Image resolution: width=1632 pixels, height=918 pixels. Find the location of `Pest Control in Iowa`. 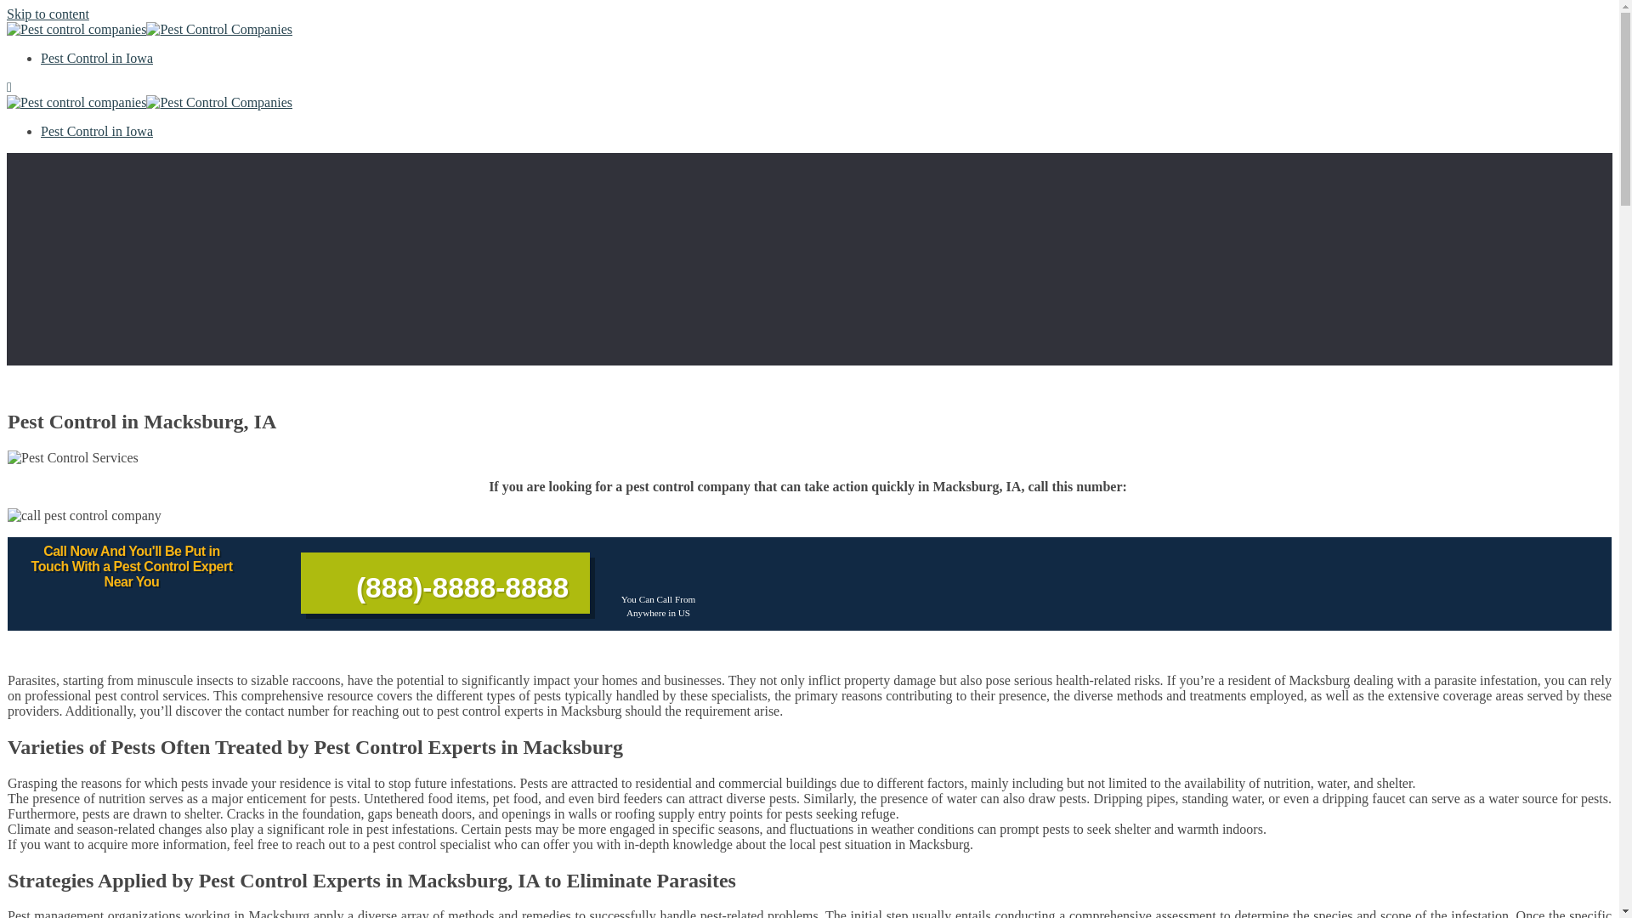

Pest Control in Iowa is located at coordinates (97, 58).